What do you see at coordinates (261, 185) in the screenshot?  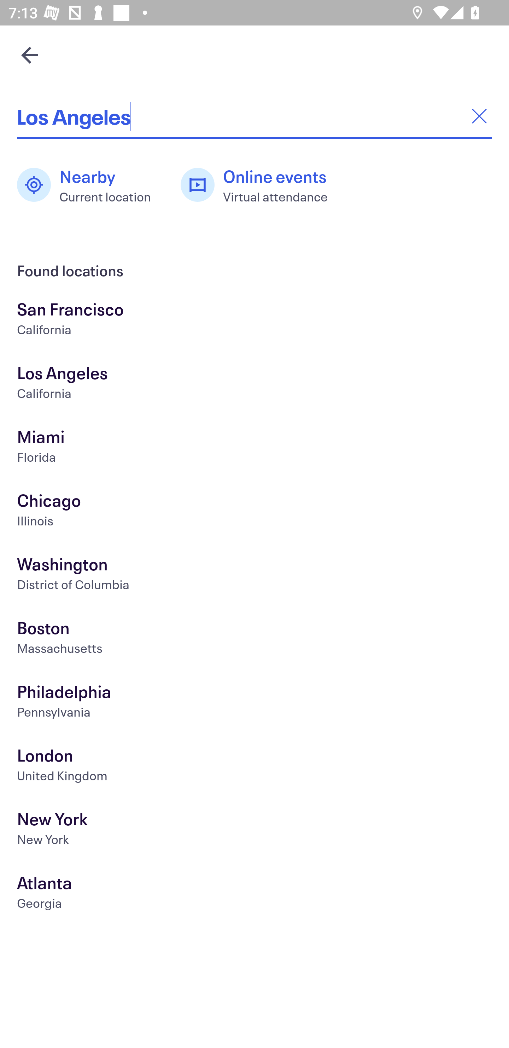 I see `Online events Virtual attendance` at bounding box center [261, 185].